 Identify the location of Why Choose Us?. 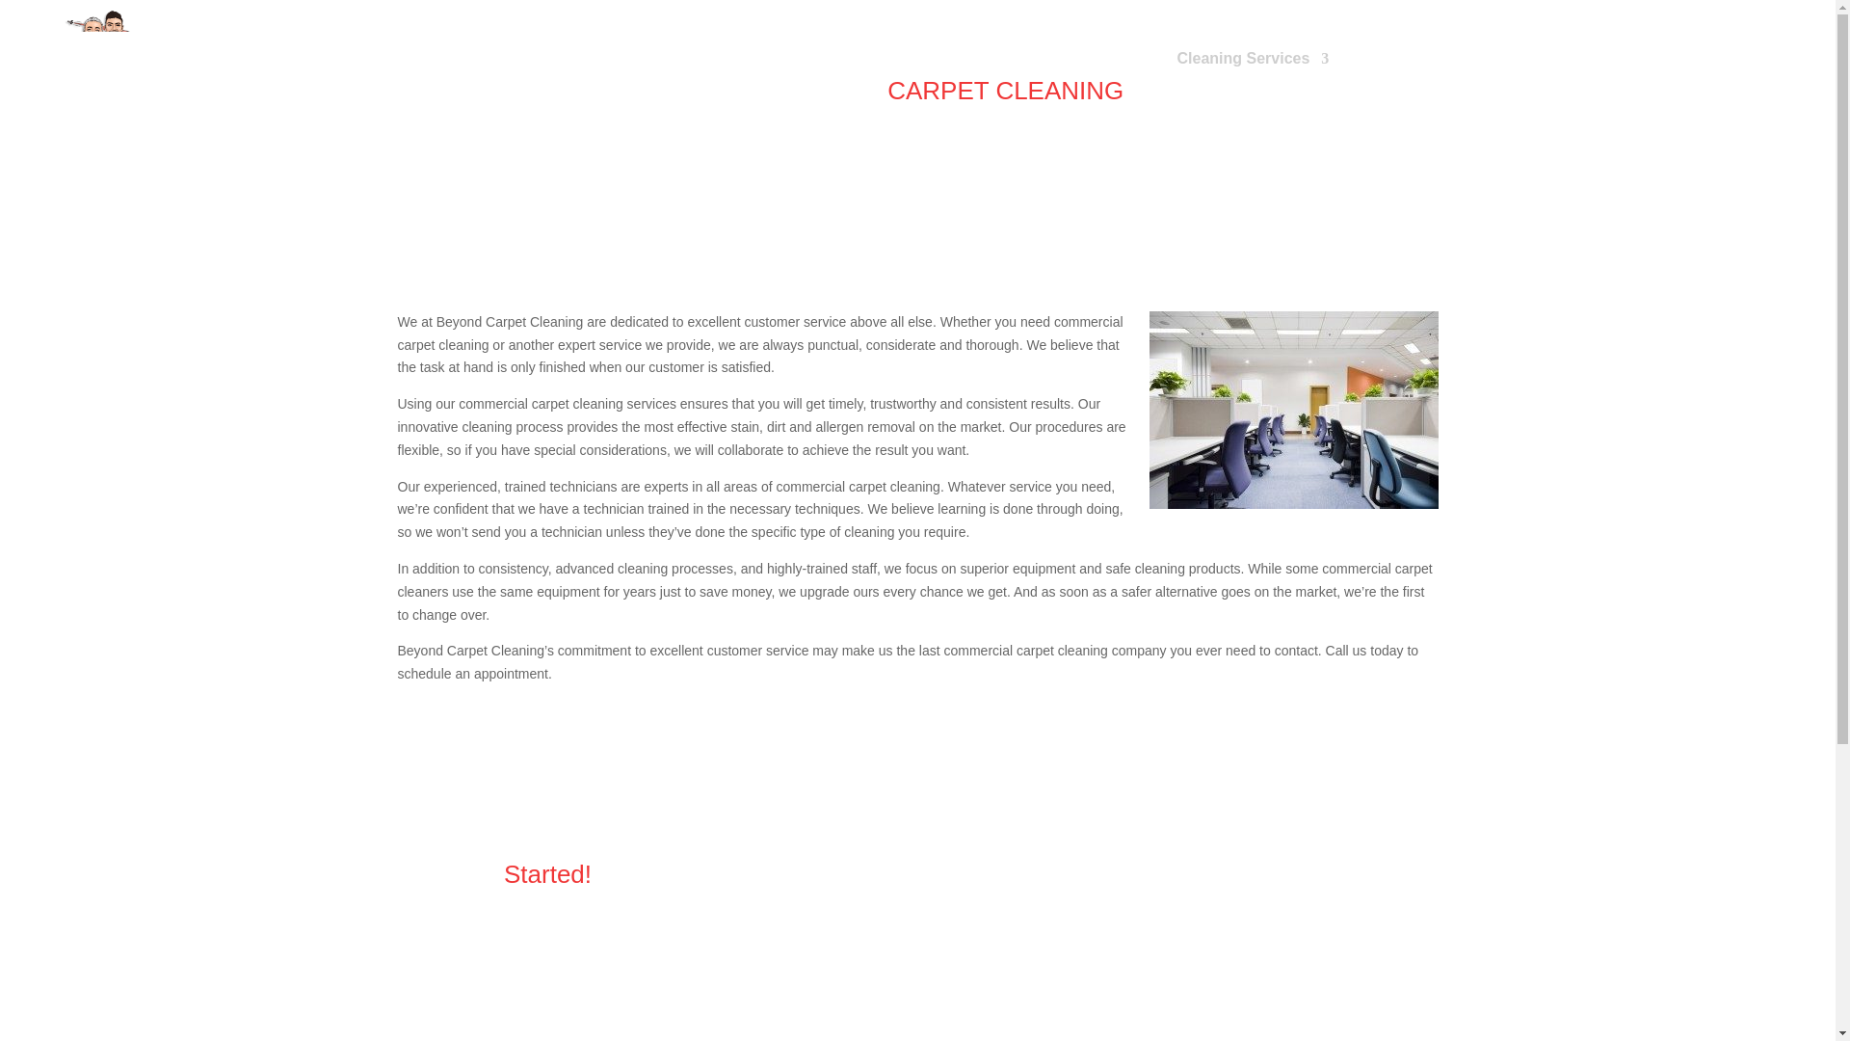
(1079, 78).